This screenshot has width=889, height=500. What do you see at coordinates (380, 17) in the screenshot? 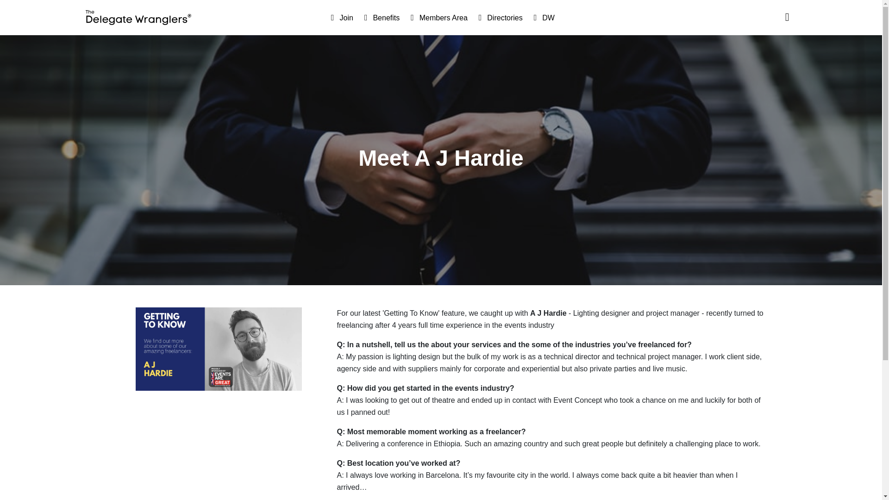
I see `Benefits` at bounding box center [380, 17].